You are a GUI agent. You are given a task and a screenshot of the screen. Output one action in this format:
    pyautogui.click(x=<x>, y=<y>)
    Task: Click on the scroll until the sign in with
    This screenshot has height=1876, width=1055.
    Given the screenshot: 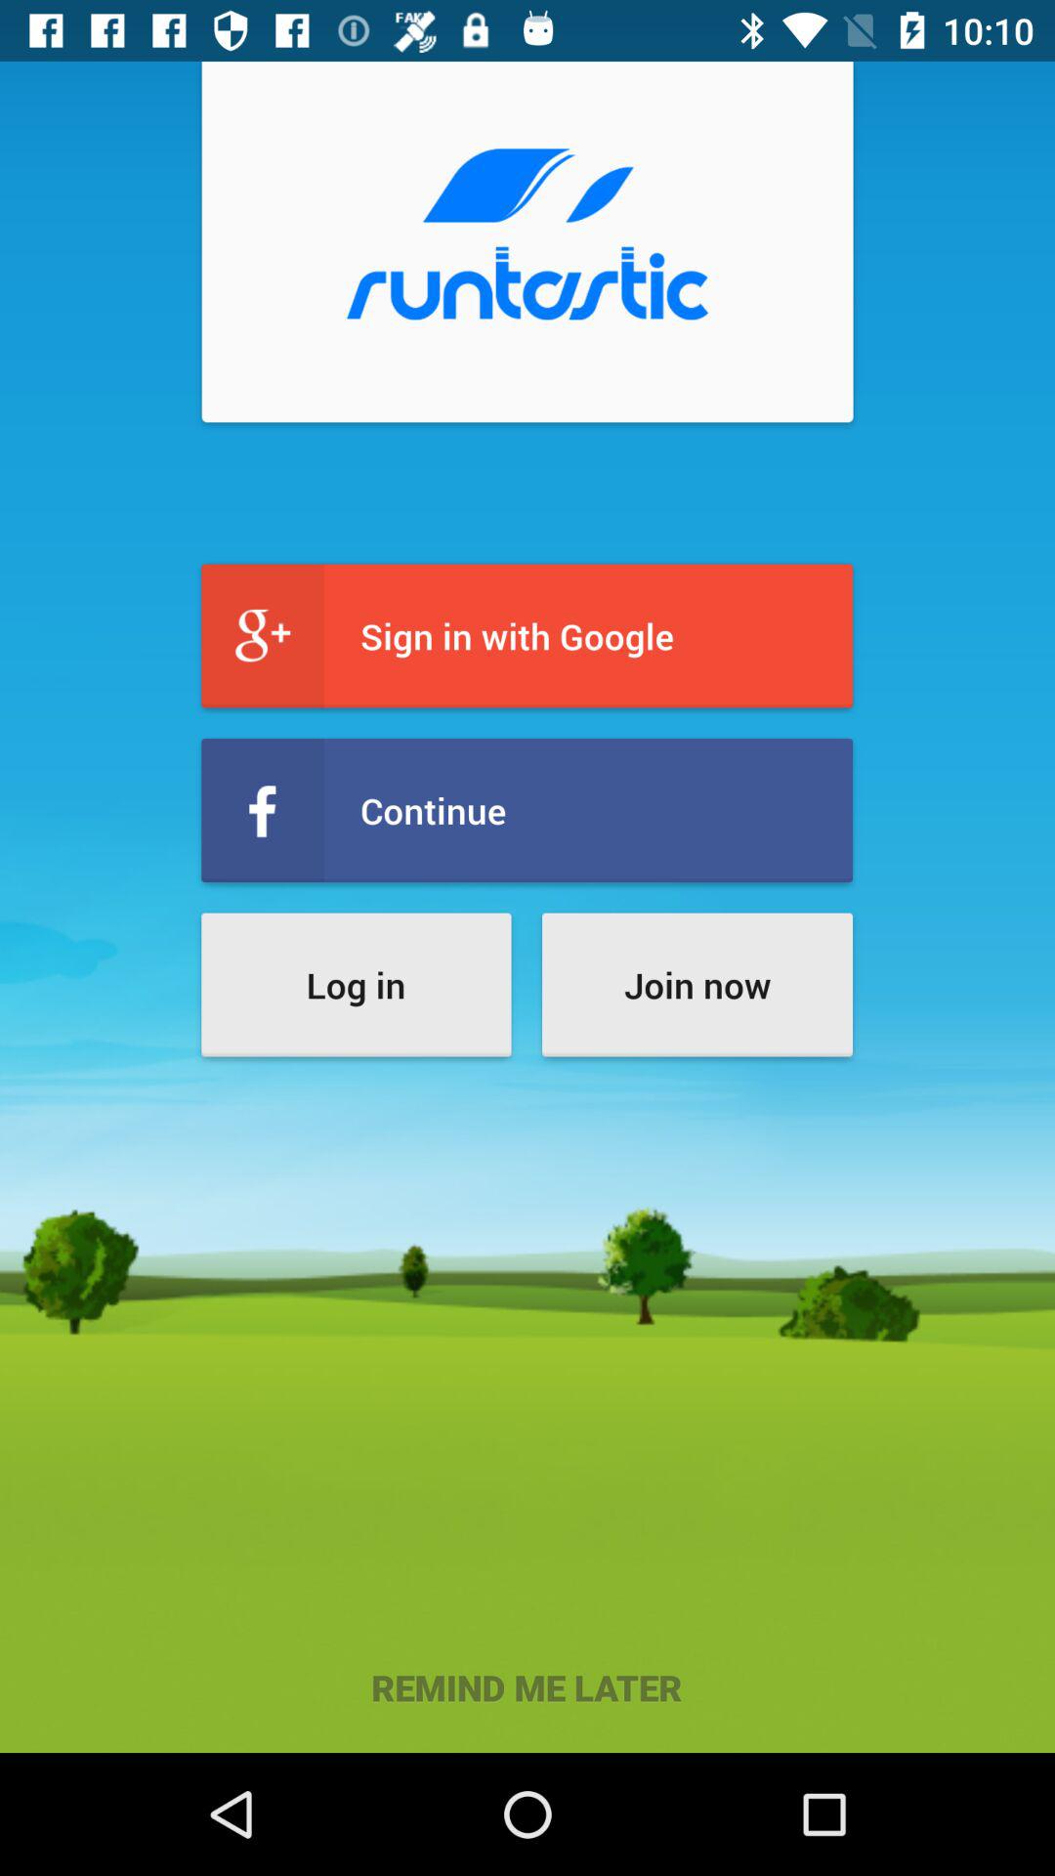 What is the action you would take?
    pyautogui.click(x=527, y=635)
    